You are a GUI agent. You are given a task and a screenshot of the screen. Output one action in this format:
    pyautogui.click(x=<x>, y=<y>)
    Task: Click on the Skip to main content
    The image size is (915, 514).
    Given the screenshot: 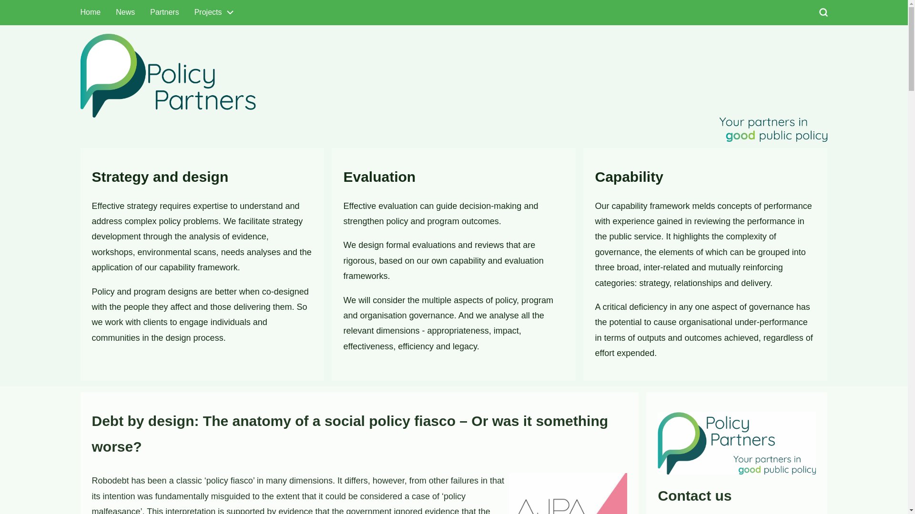 What is the action you would take?
    pyautogui.click(x=0, y=0)
    